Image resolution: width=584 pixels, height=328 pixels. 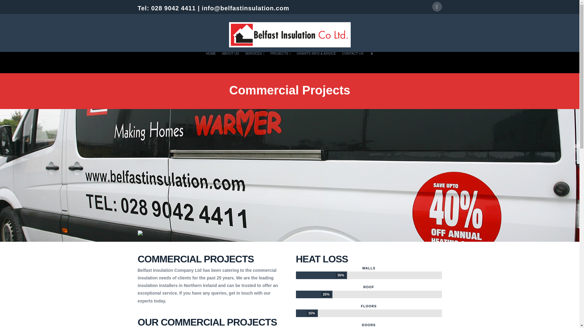 What do you see at coordinates (353, 62) in the screenshot?
I see `CONTACT US` at bounding box center [353, 62].